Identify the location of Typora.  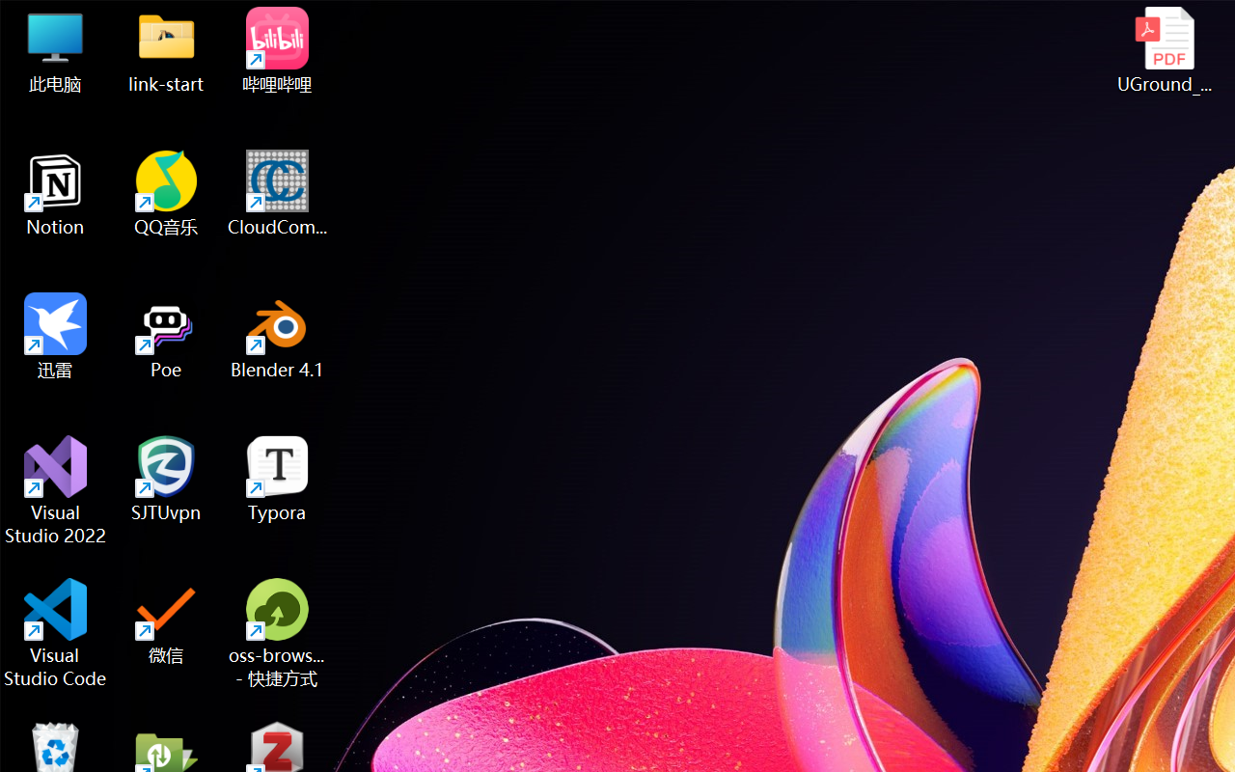
(278, 479).